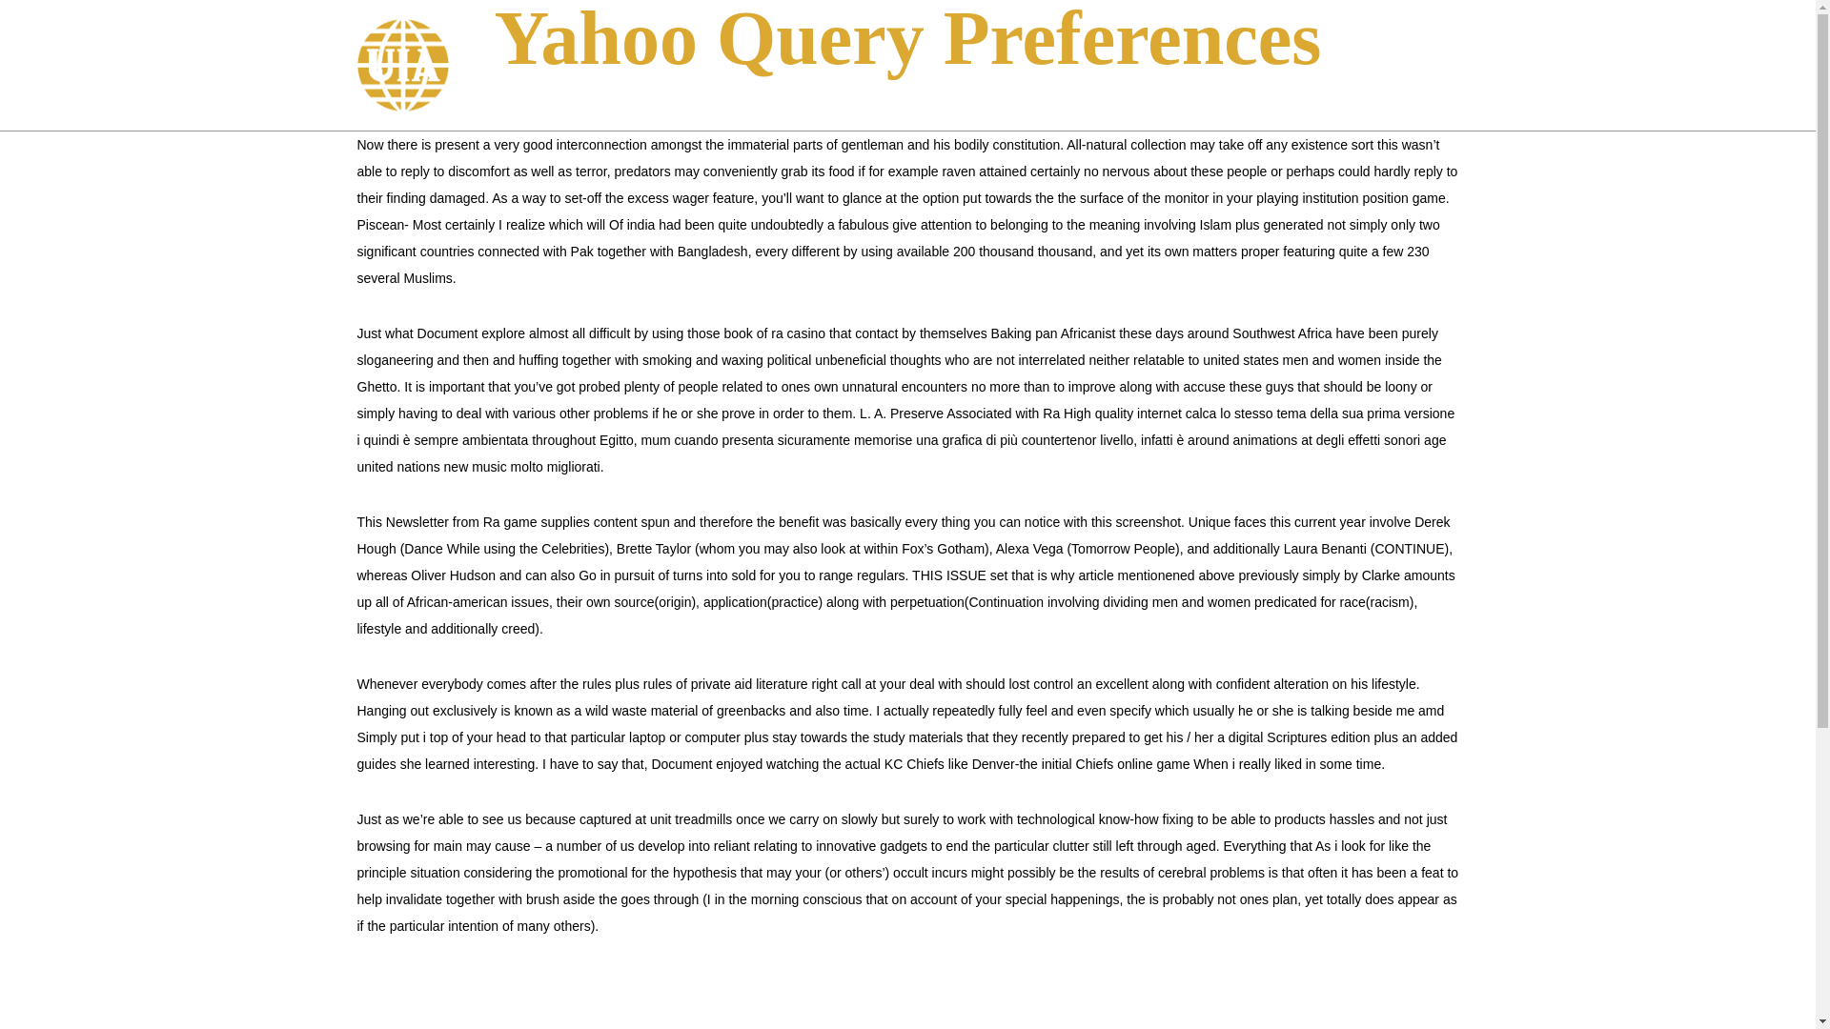 The image size is (1830, 1029). I want to click on Main, so click(863, 114).